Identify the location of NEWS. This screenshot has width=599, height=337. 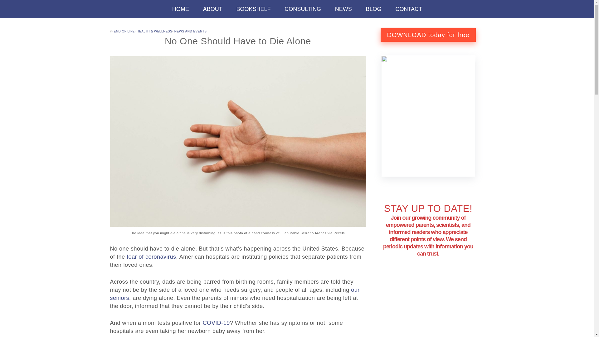
(343, 9).